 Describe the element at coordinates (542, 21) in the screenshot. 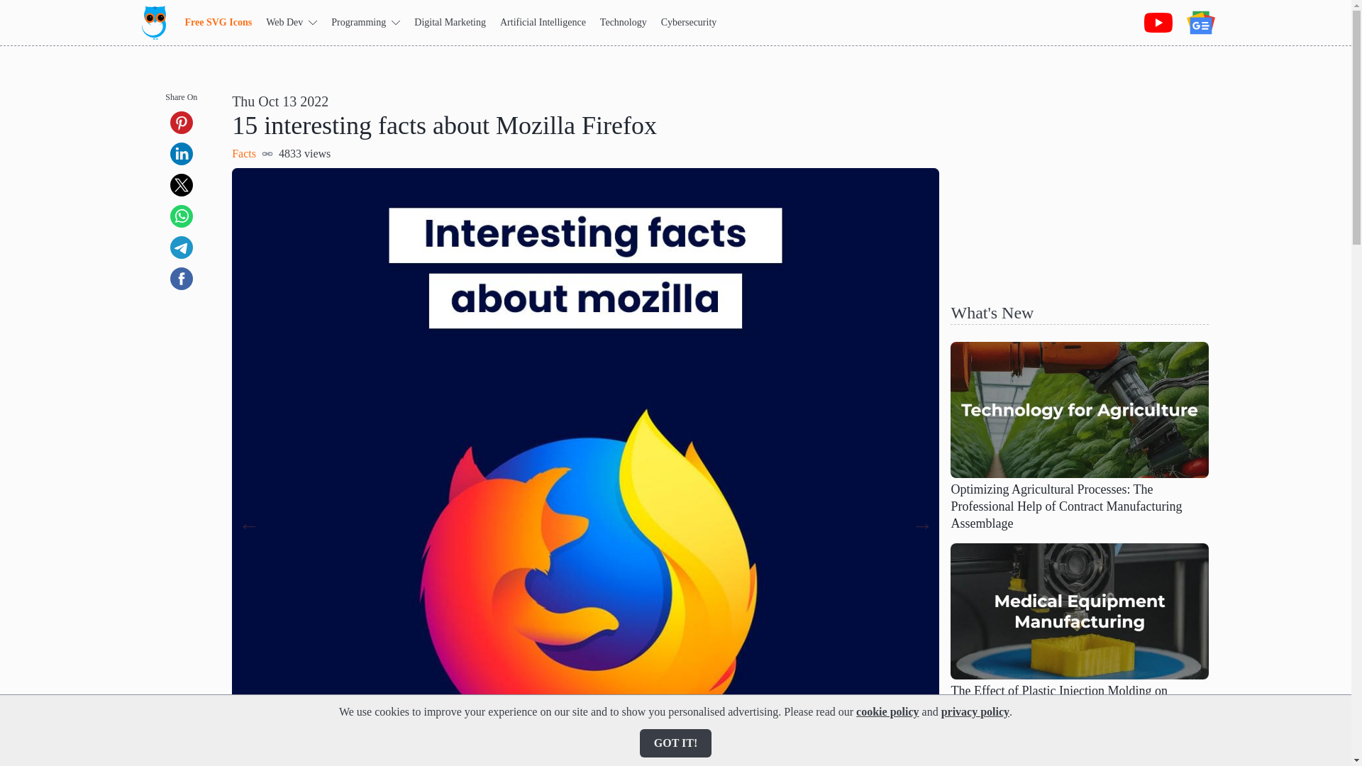

I see `Artificial Intelligence` at that location.